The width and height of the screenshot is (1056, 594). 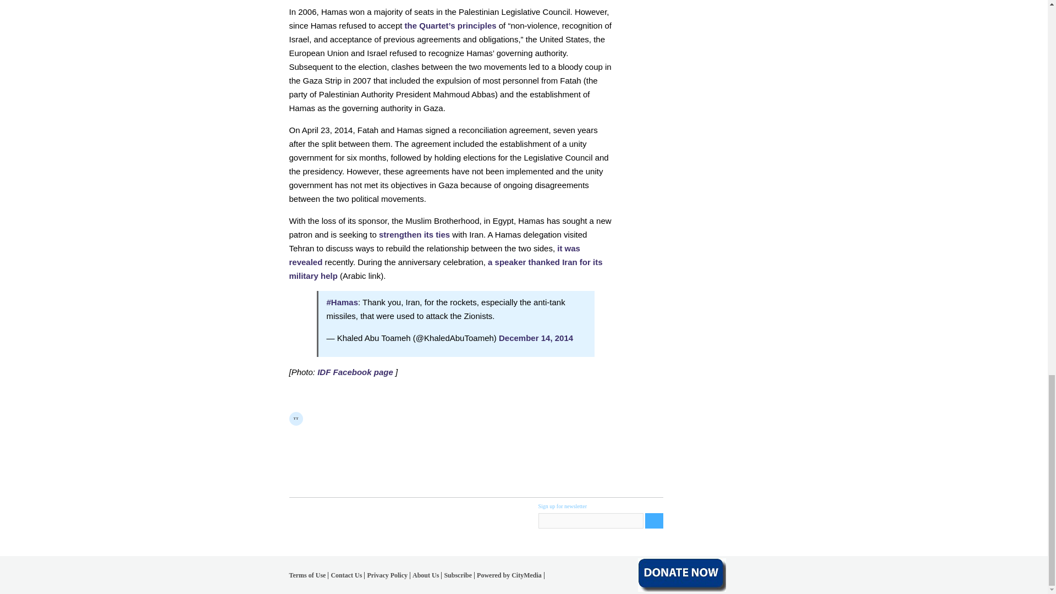 What do you see at coordinates (355, 372) in the screenshot?
I see `IDF Facebook page` at bounding box center [355, 372].